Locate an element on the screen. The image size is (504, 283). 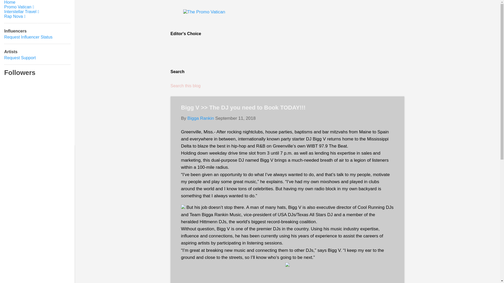
author profile is located at coordinates (201, 118).